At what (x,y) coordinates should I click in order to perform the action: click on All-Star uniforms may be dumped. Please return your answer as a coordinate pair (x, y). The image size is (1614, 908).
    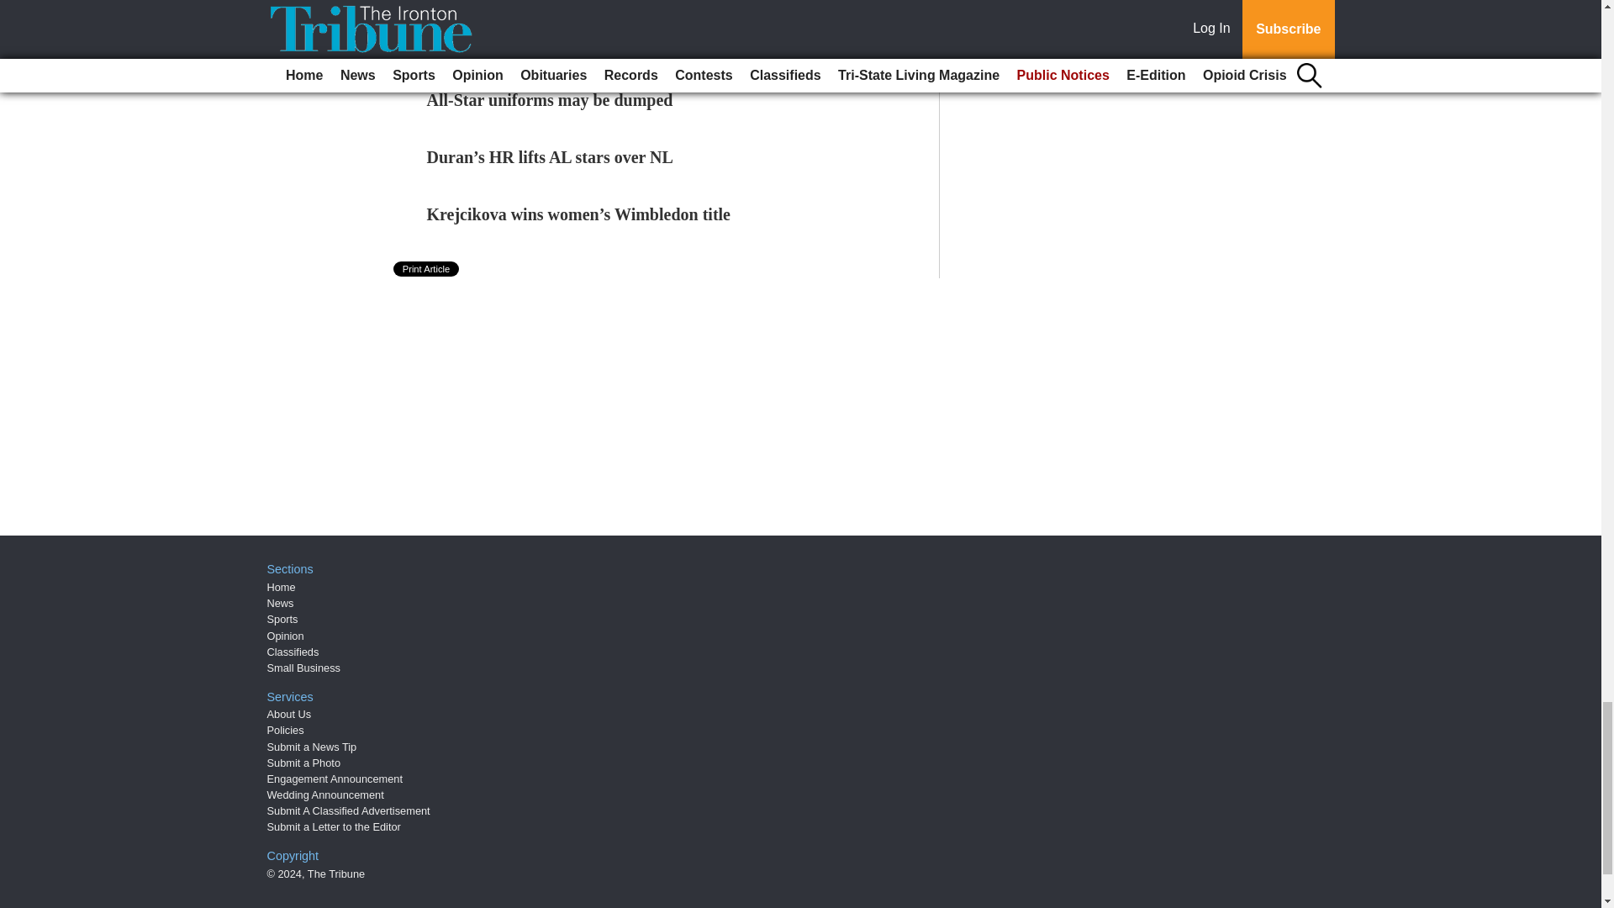
    Looking at the image, I should click on (550, 99).